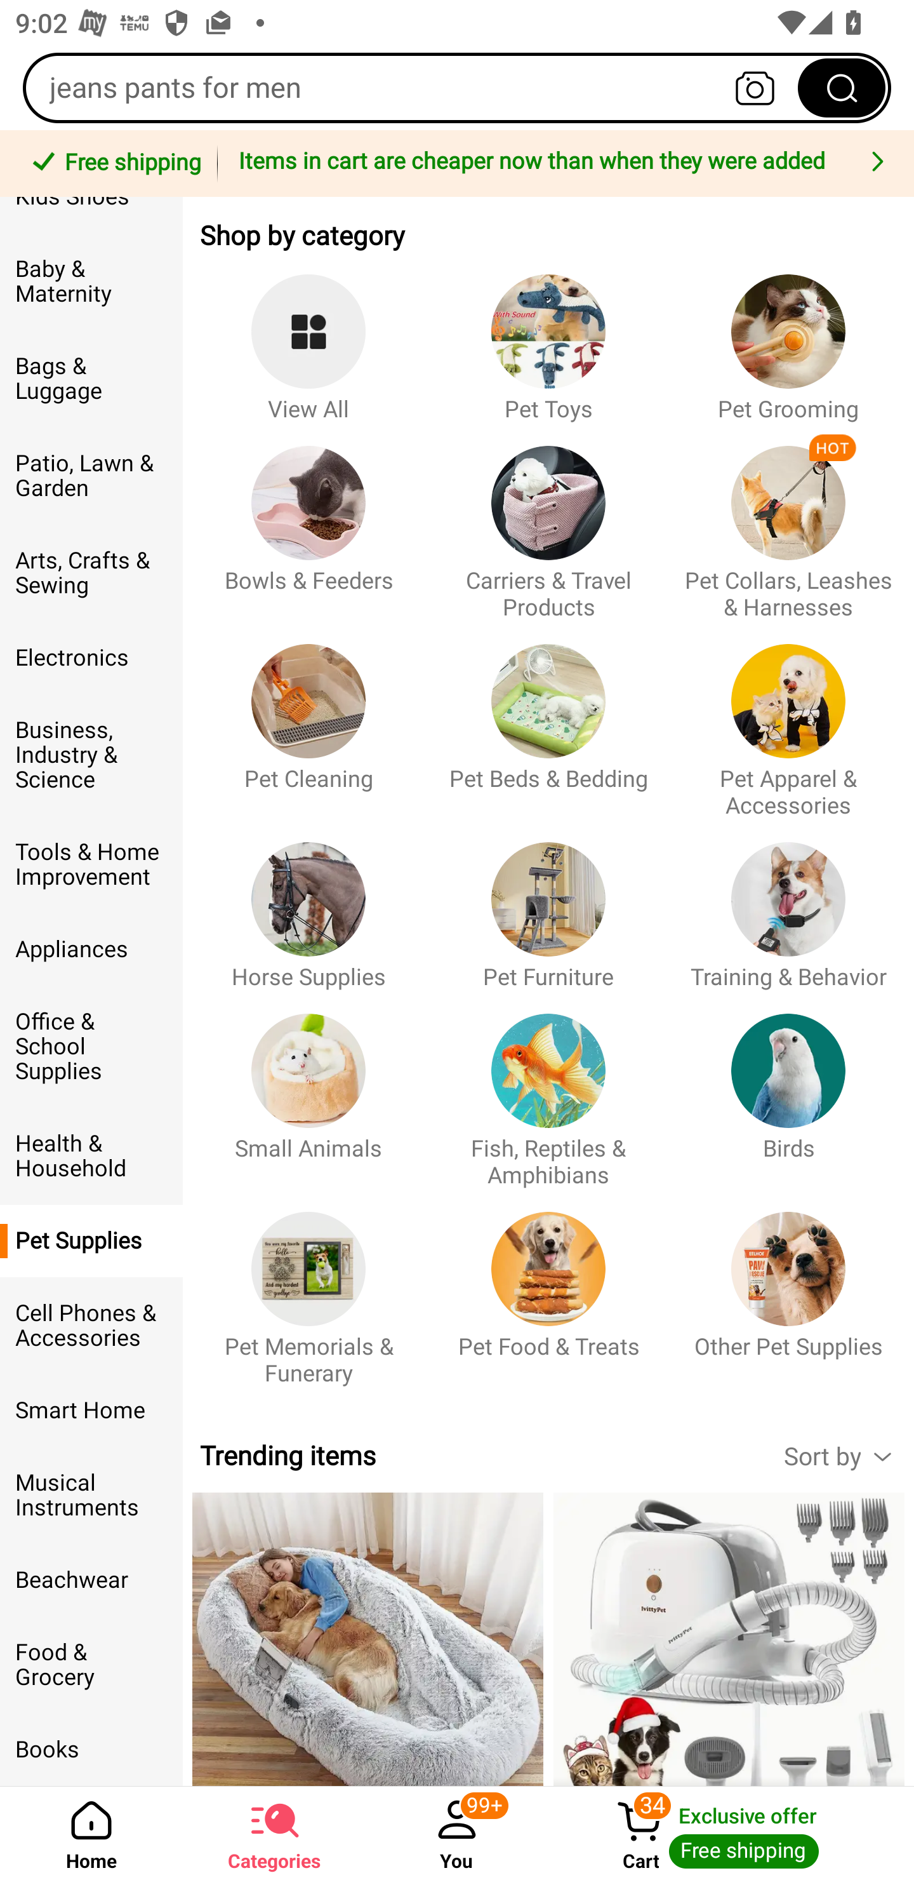  What do you see at coordinates (91, 864) in the screenshot?
I see `Tools & Home Improvement` at bounding box center [91, 864].